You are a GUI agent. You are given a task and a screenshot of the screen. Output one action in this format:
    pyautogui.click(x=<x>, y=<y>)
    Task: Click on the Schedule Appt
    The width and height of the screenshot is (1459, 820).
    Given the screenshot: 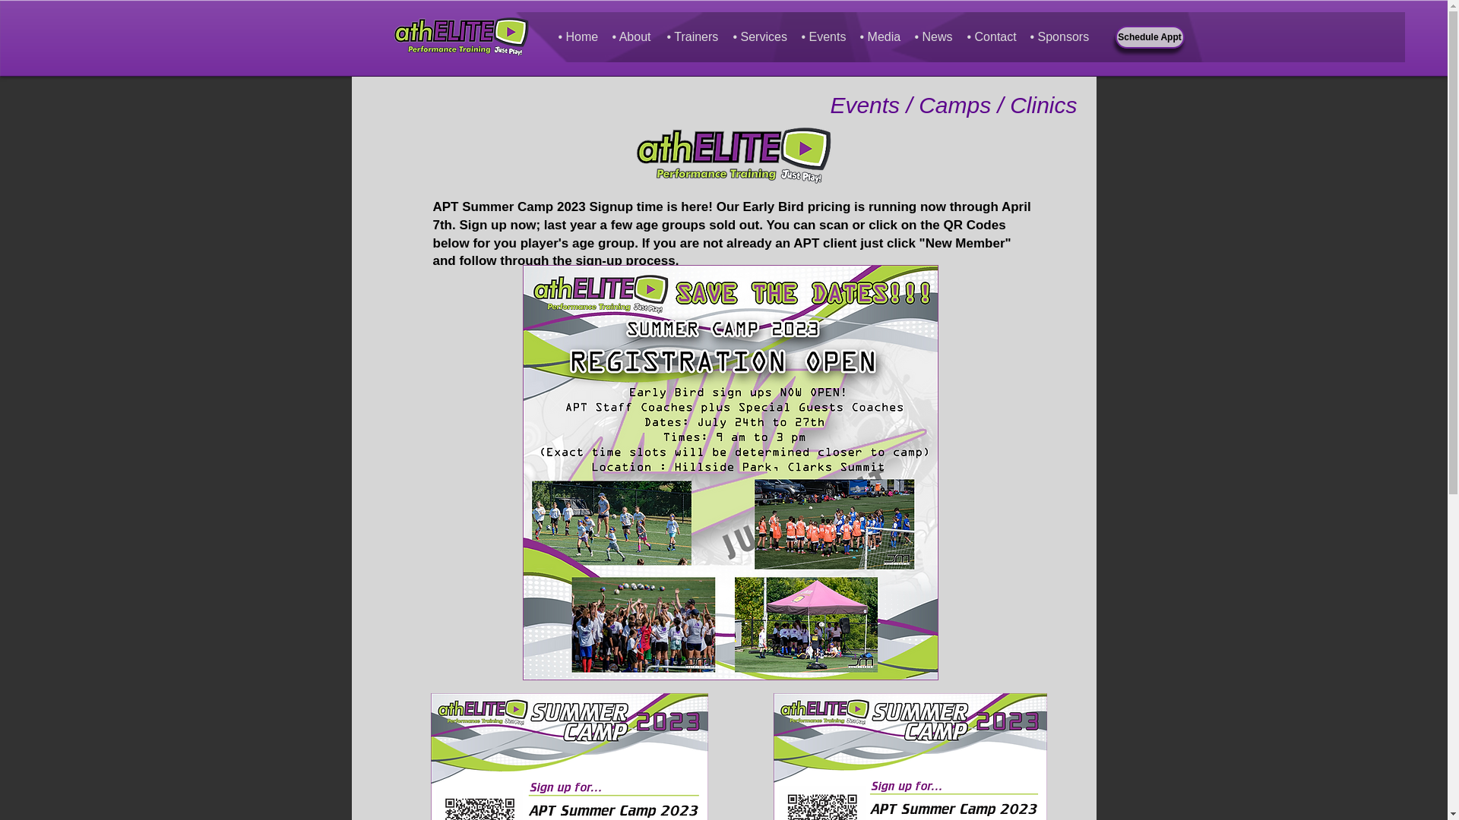 What is the action you would take?
    pyautogui.click(x=1150, y=36)
    